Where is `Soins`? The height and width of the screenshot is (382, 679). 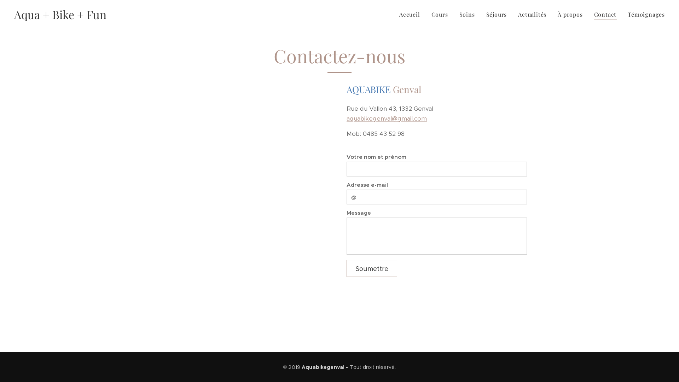
Soins is located at coordinates (467, 15).